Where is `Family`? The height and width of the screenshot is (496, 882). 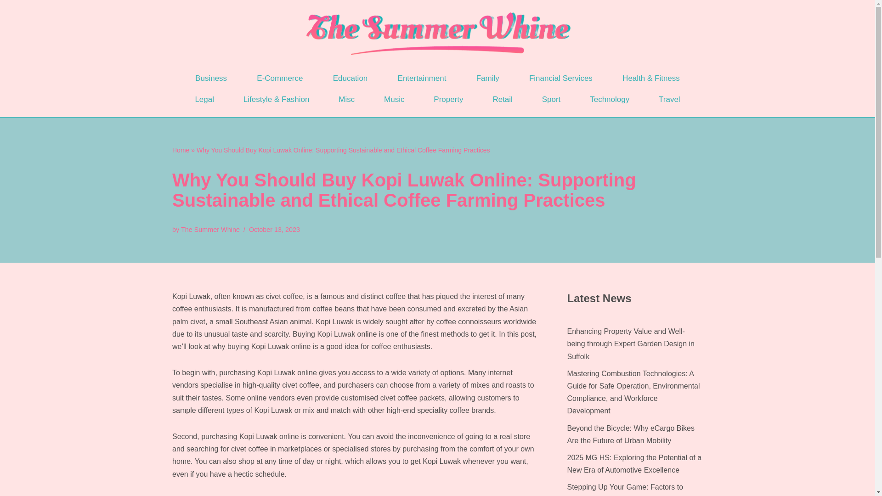
Family is located at coordinates (488, 78).